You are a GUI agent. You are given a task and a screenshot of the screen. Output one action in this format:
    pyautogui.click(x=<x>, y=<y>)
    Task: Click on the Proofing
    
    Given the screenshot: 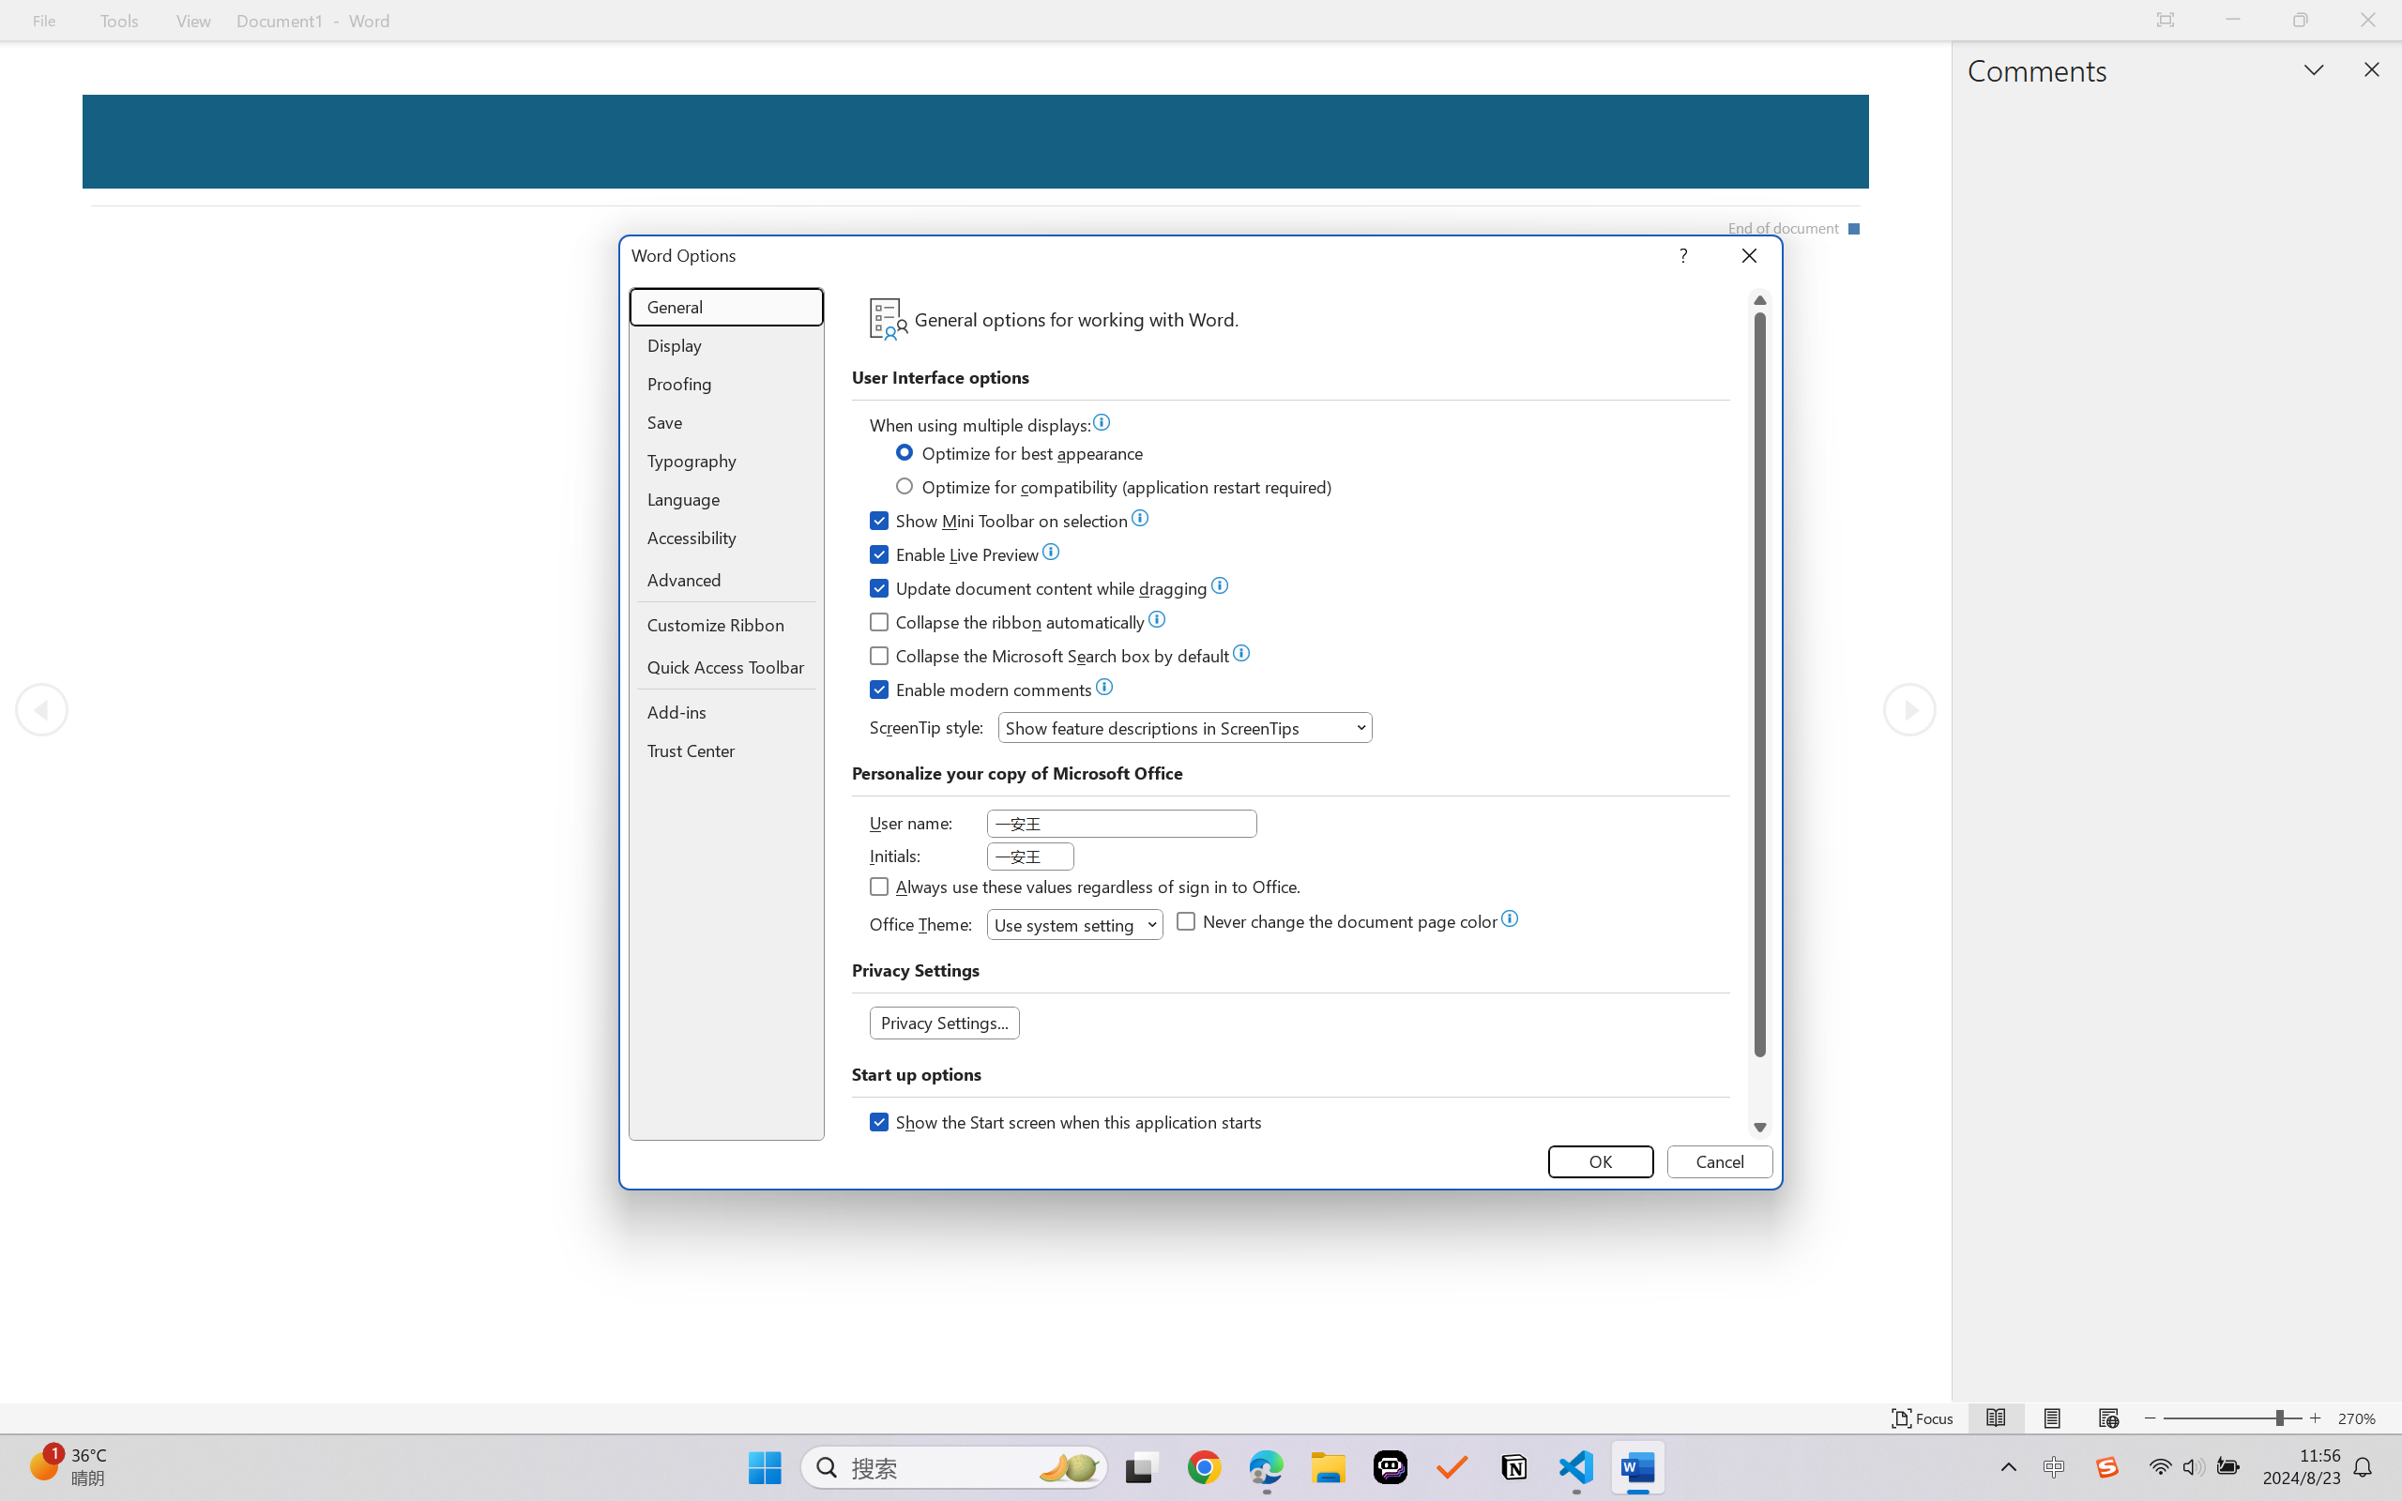 What is the action you would take?
    pyautogui.click(x=726, y=384)
    